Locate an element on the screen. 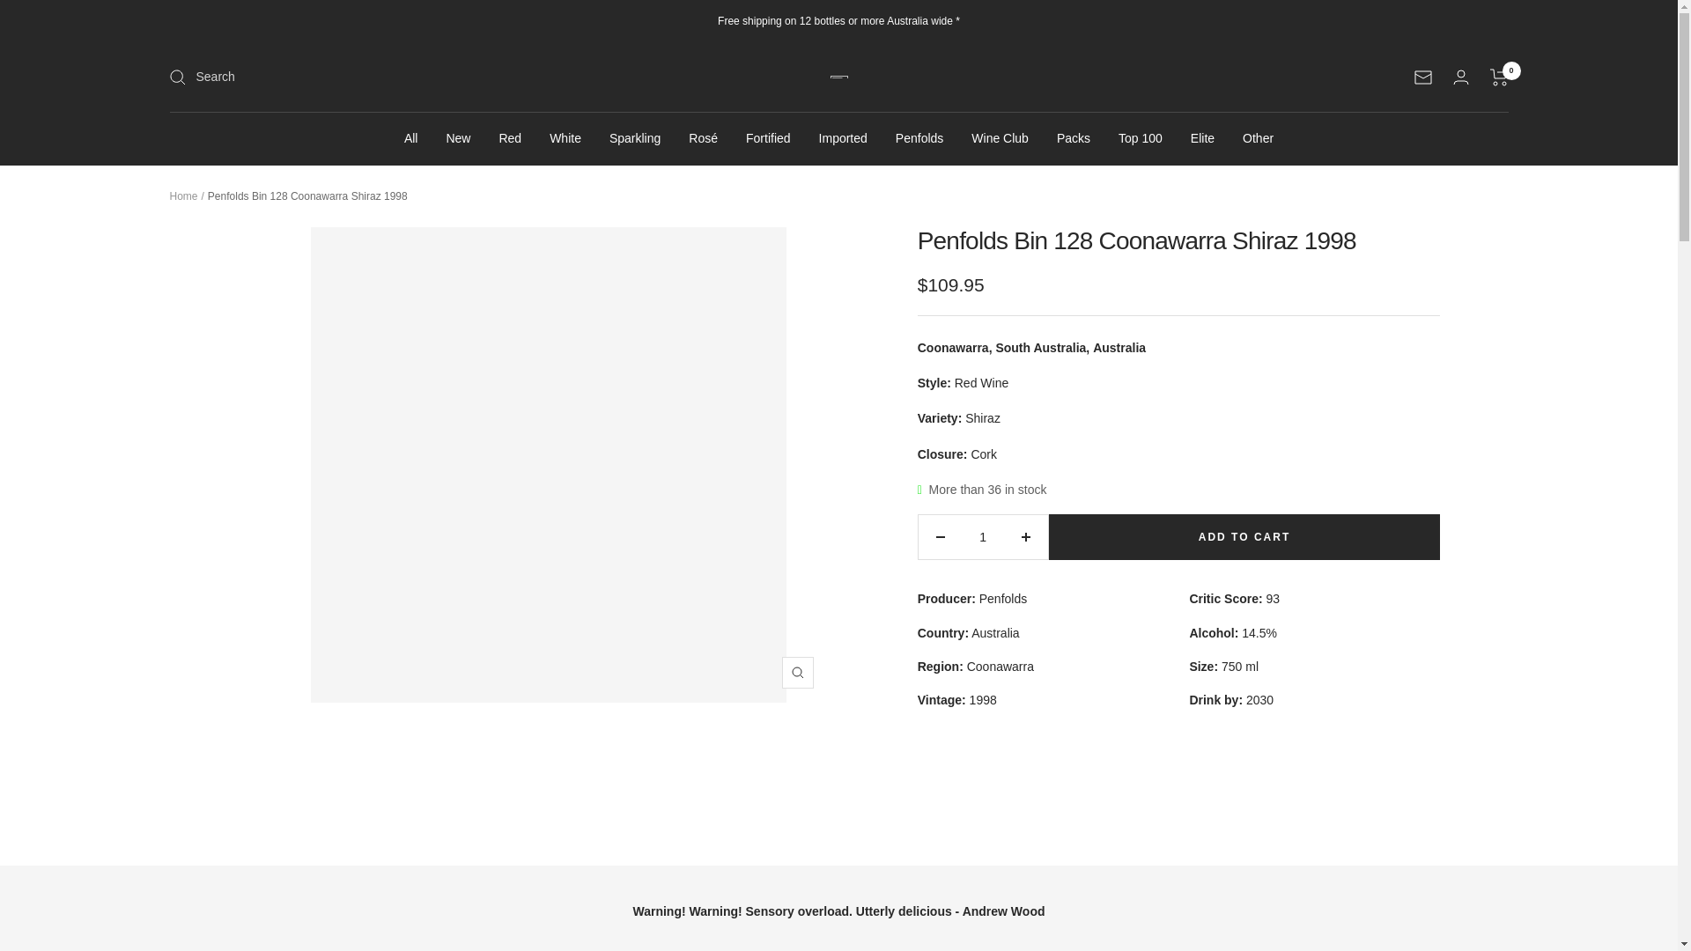  Elite is located at coordinates (1201, 137).